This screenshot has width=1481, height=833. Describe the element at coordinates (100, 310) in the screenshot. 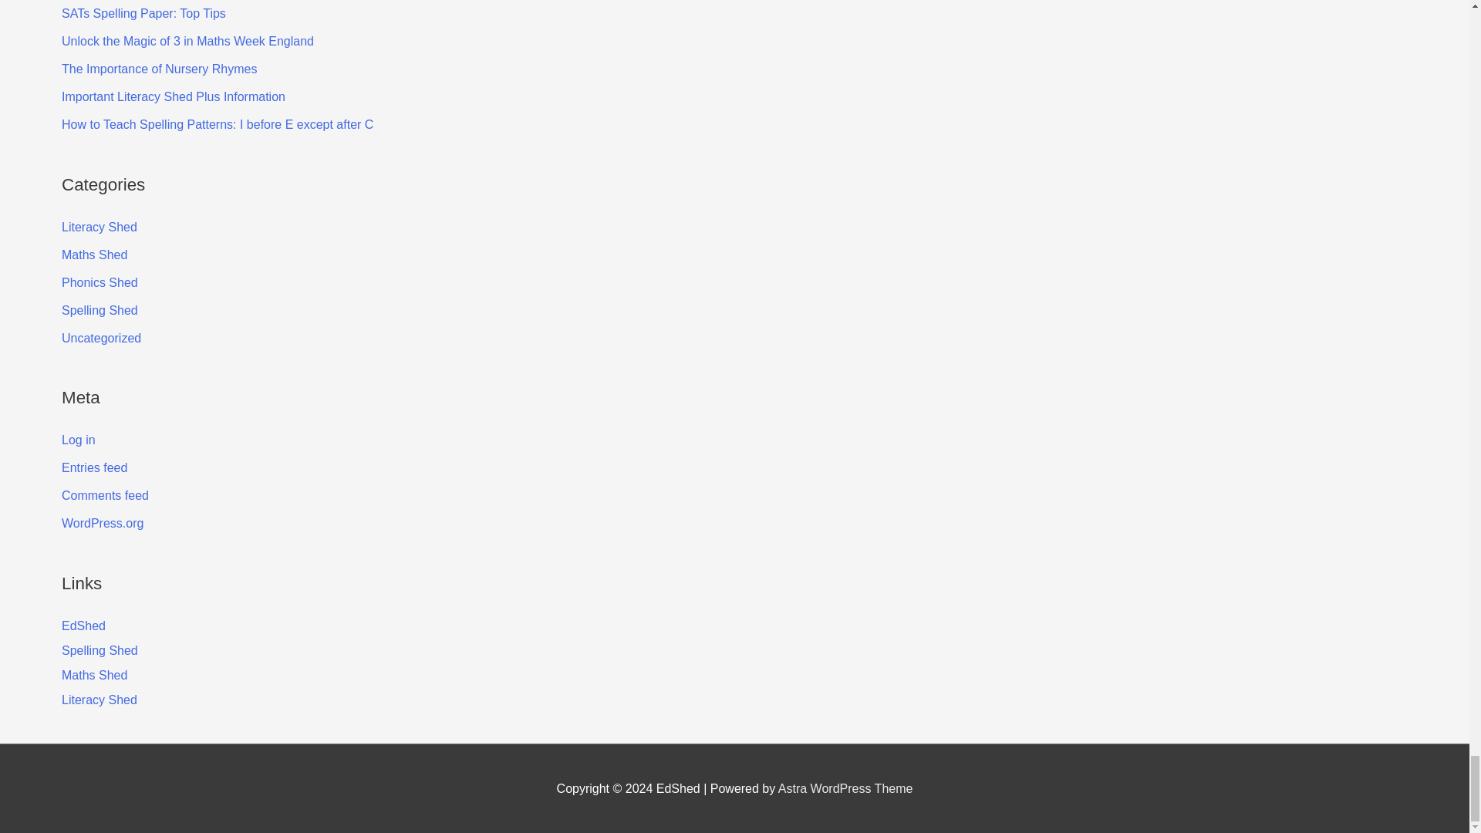

I see `Spelling Shed` at that location.